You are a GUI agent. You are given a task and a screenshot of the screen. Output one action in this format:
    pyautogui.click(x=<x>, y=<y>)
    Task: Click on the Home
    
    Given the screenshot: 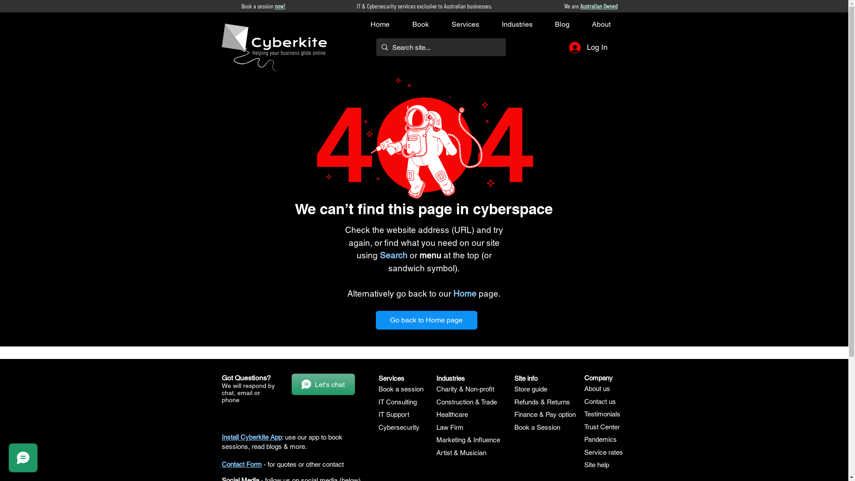 What is the action you would take?
    pyautogui.click(x=387, y=24)
    